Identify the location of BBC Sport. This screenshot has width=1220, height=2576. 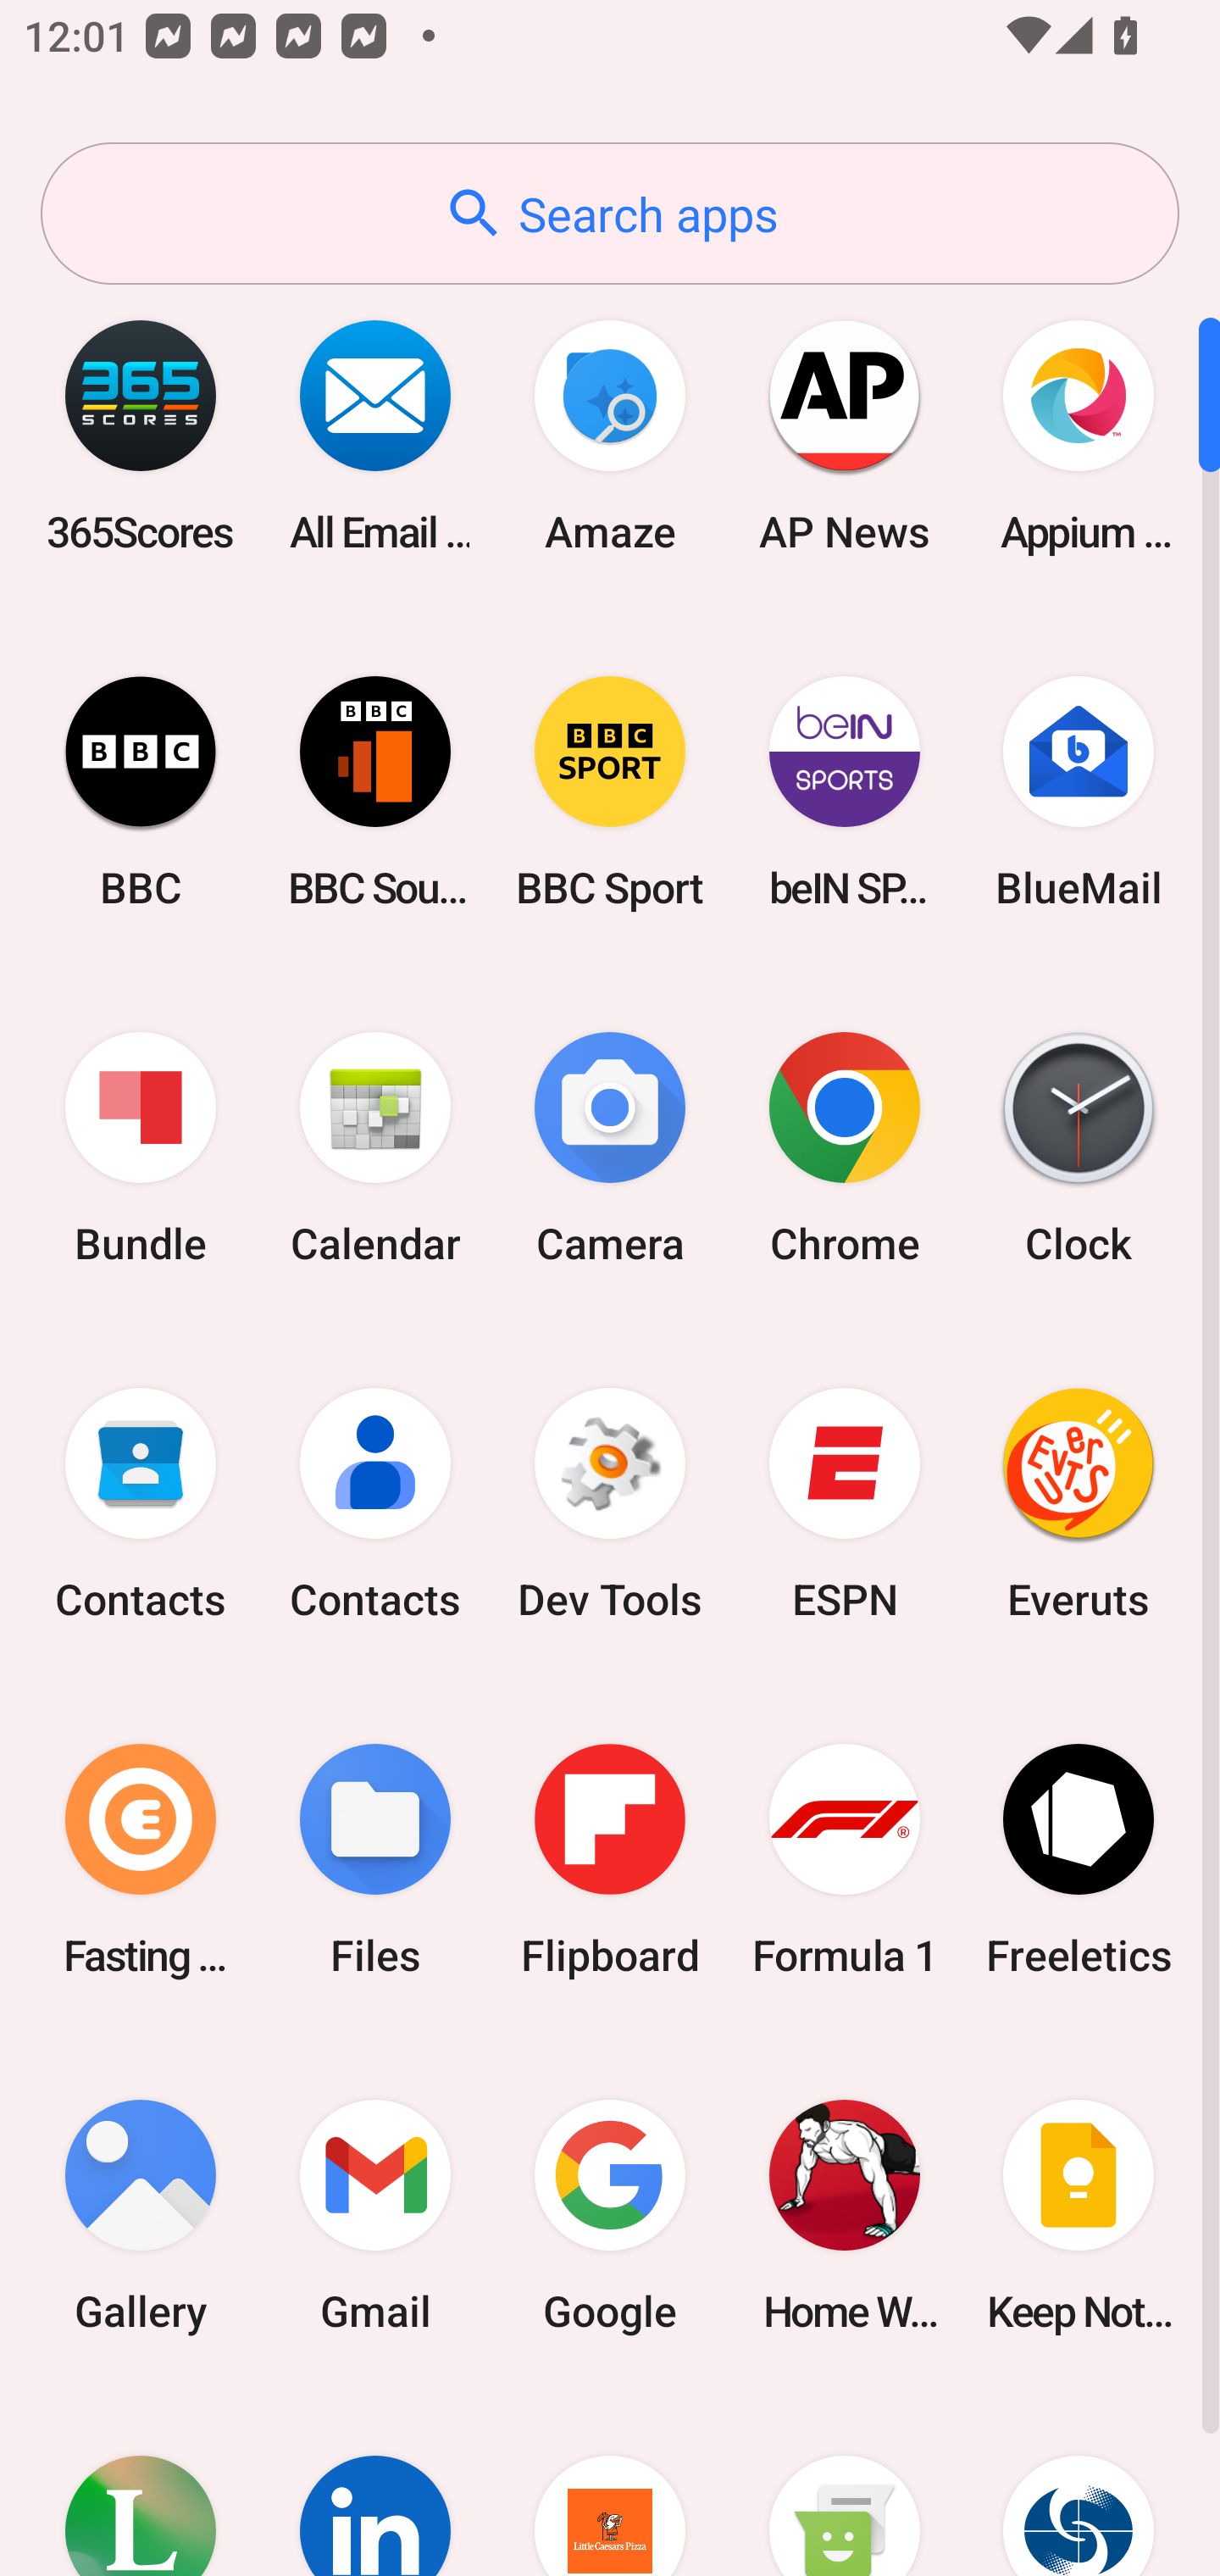
(610, 791).